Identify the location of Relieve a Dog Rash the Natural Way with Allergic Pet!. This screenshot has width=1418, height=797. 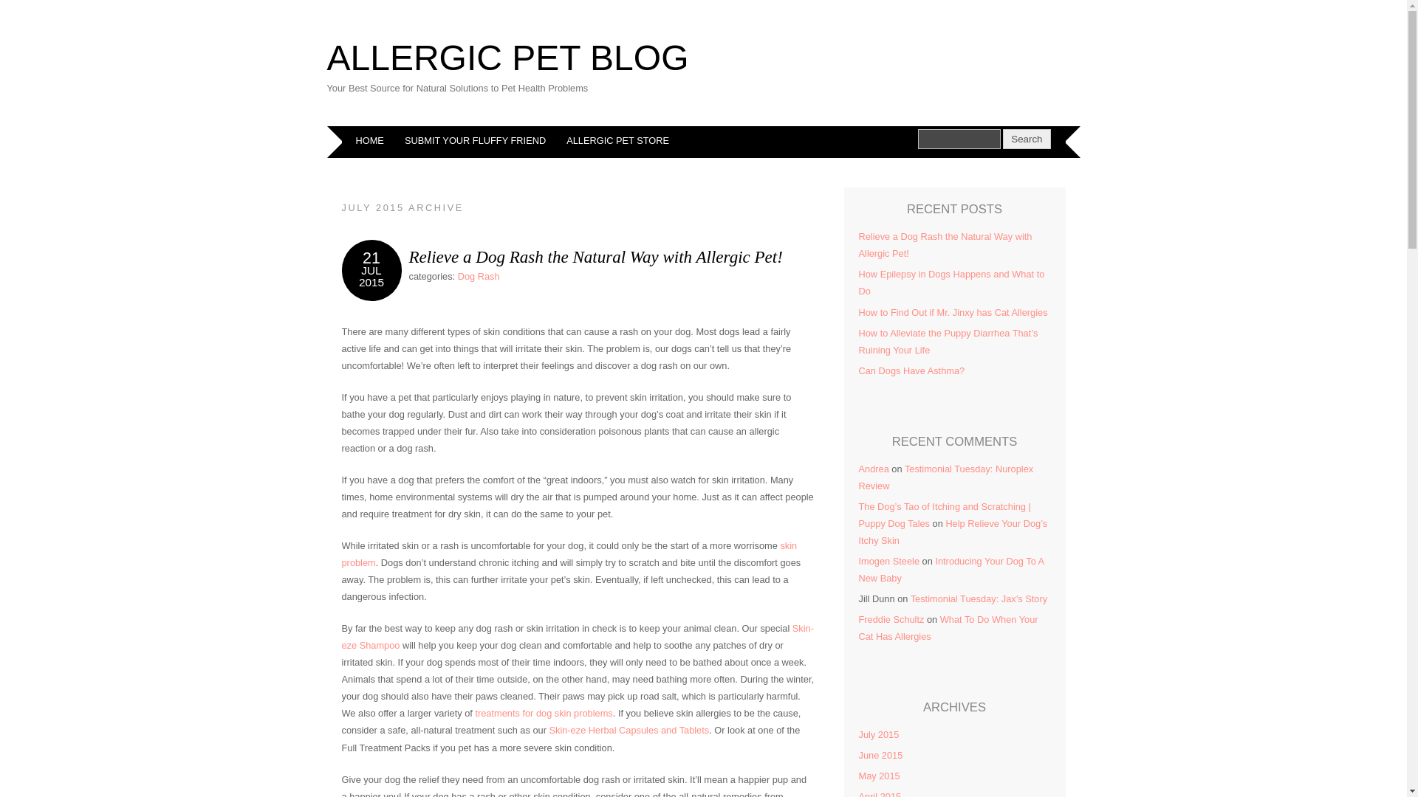
(595, 256).